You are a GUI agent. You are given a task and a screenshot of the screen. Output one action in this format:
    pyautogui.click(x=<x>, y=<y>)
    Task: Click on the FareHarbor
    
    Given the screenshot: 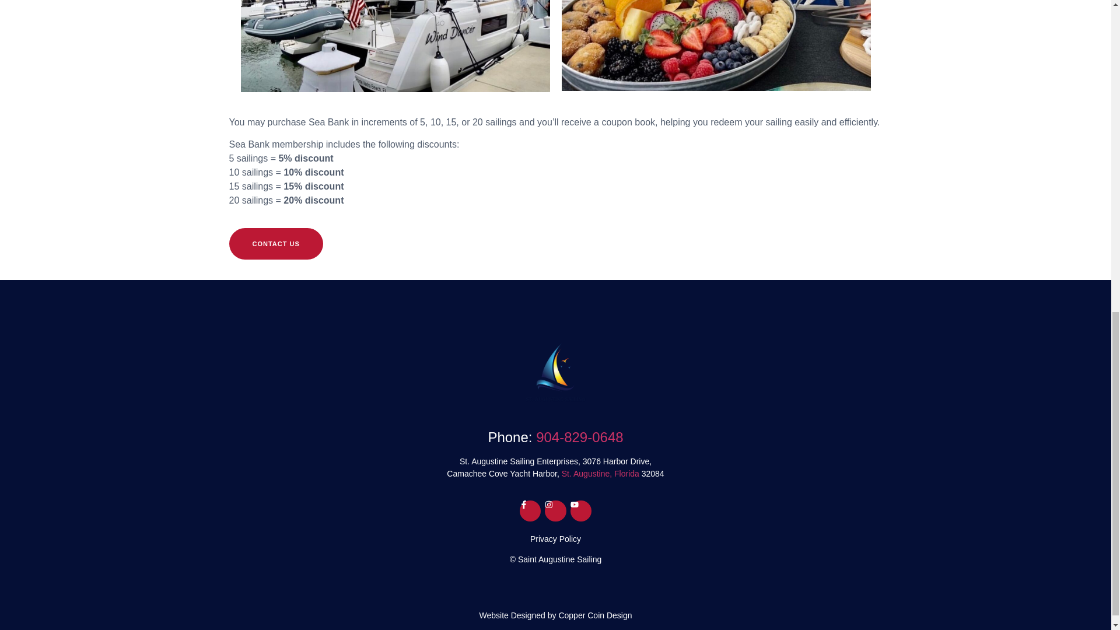 What is the action you would take?
    pyautogui.click(x=1032, y=50)
    